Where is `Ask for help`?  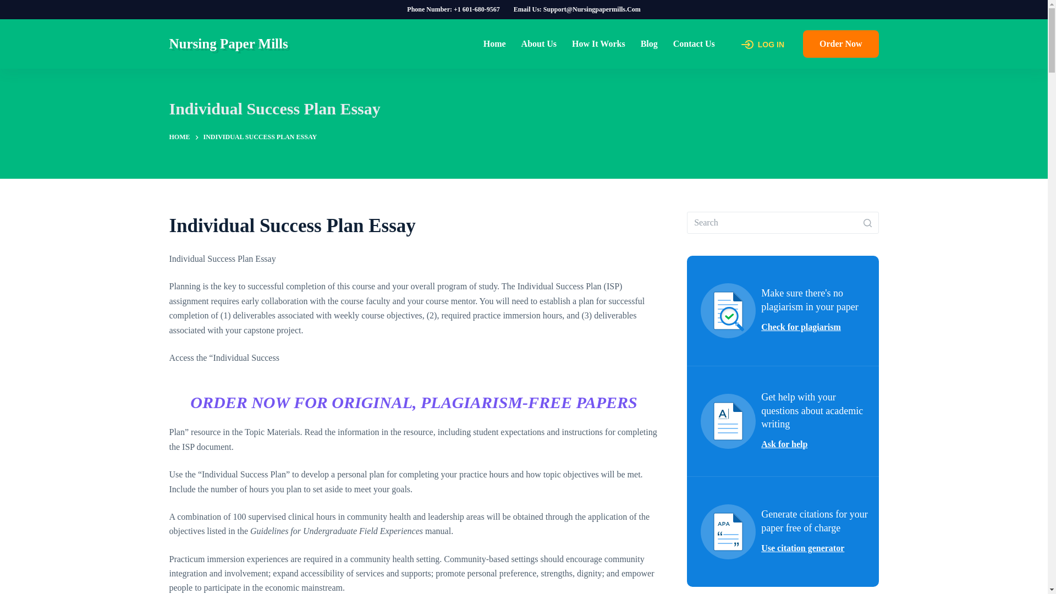
Ask for help is located at coordinates (787, 444).